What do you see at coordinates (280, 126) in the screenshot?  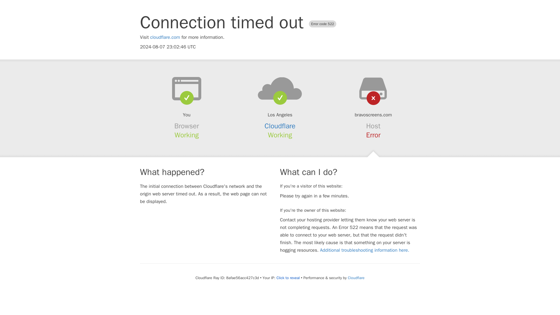 I see `Cloudflare` at bounding box center [280, 126].